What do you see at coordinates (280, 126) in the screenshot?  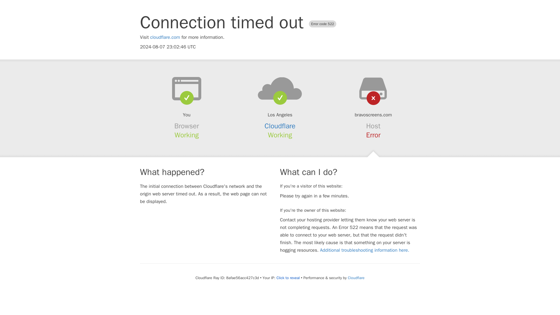 I see `Cloudflare` at bounding box center [280, 126].